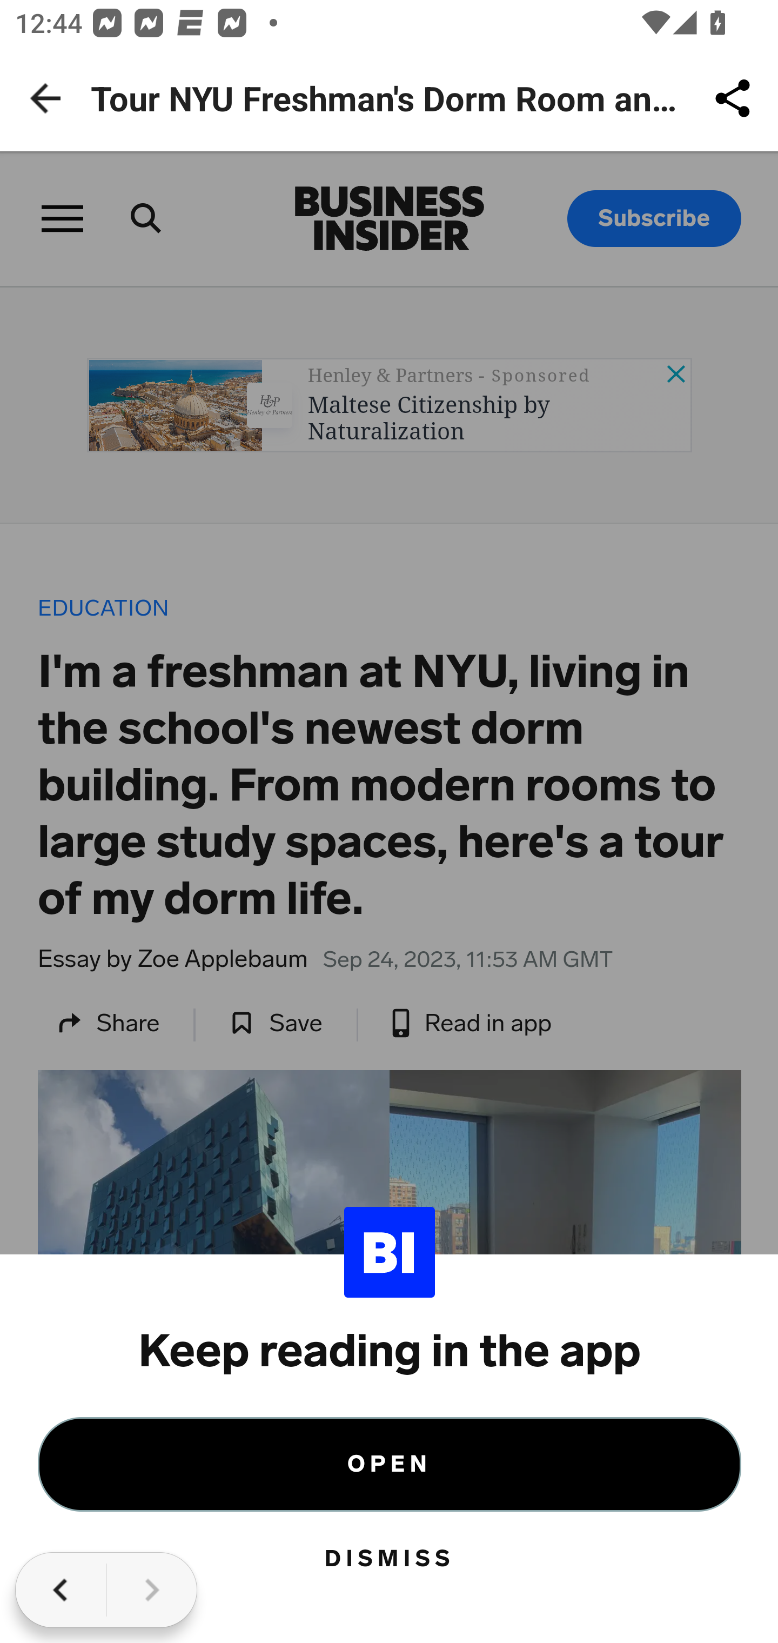  What do you see at coordinates (390, 1464) in the screenshot?
I see `OPEN` at bounding box center [390, 1464].